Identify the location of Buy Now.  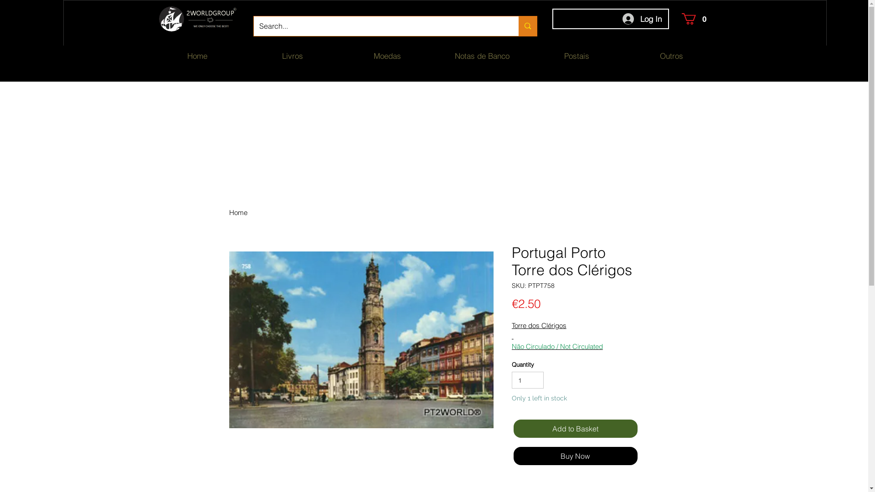
(575, 456).